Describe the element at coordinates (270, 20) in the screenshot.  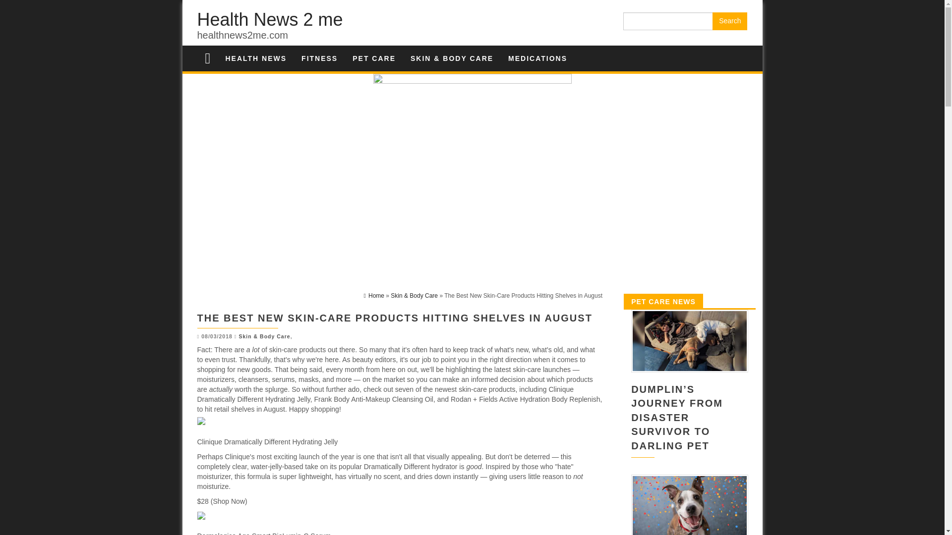
I see `Health News 2 me` at that location.